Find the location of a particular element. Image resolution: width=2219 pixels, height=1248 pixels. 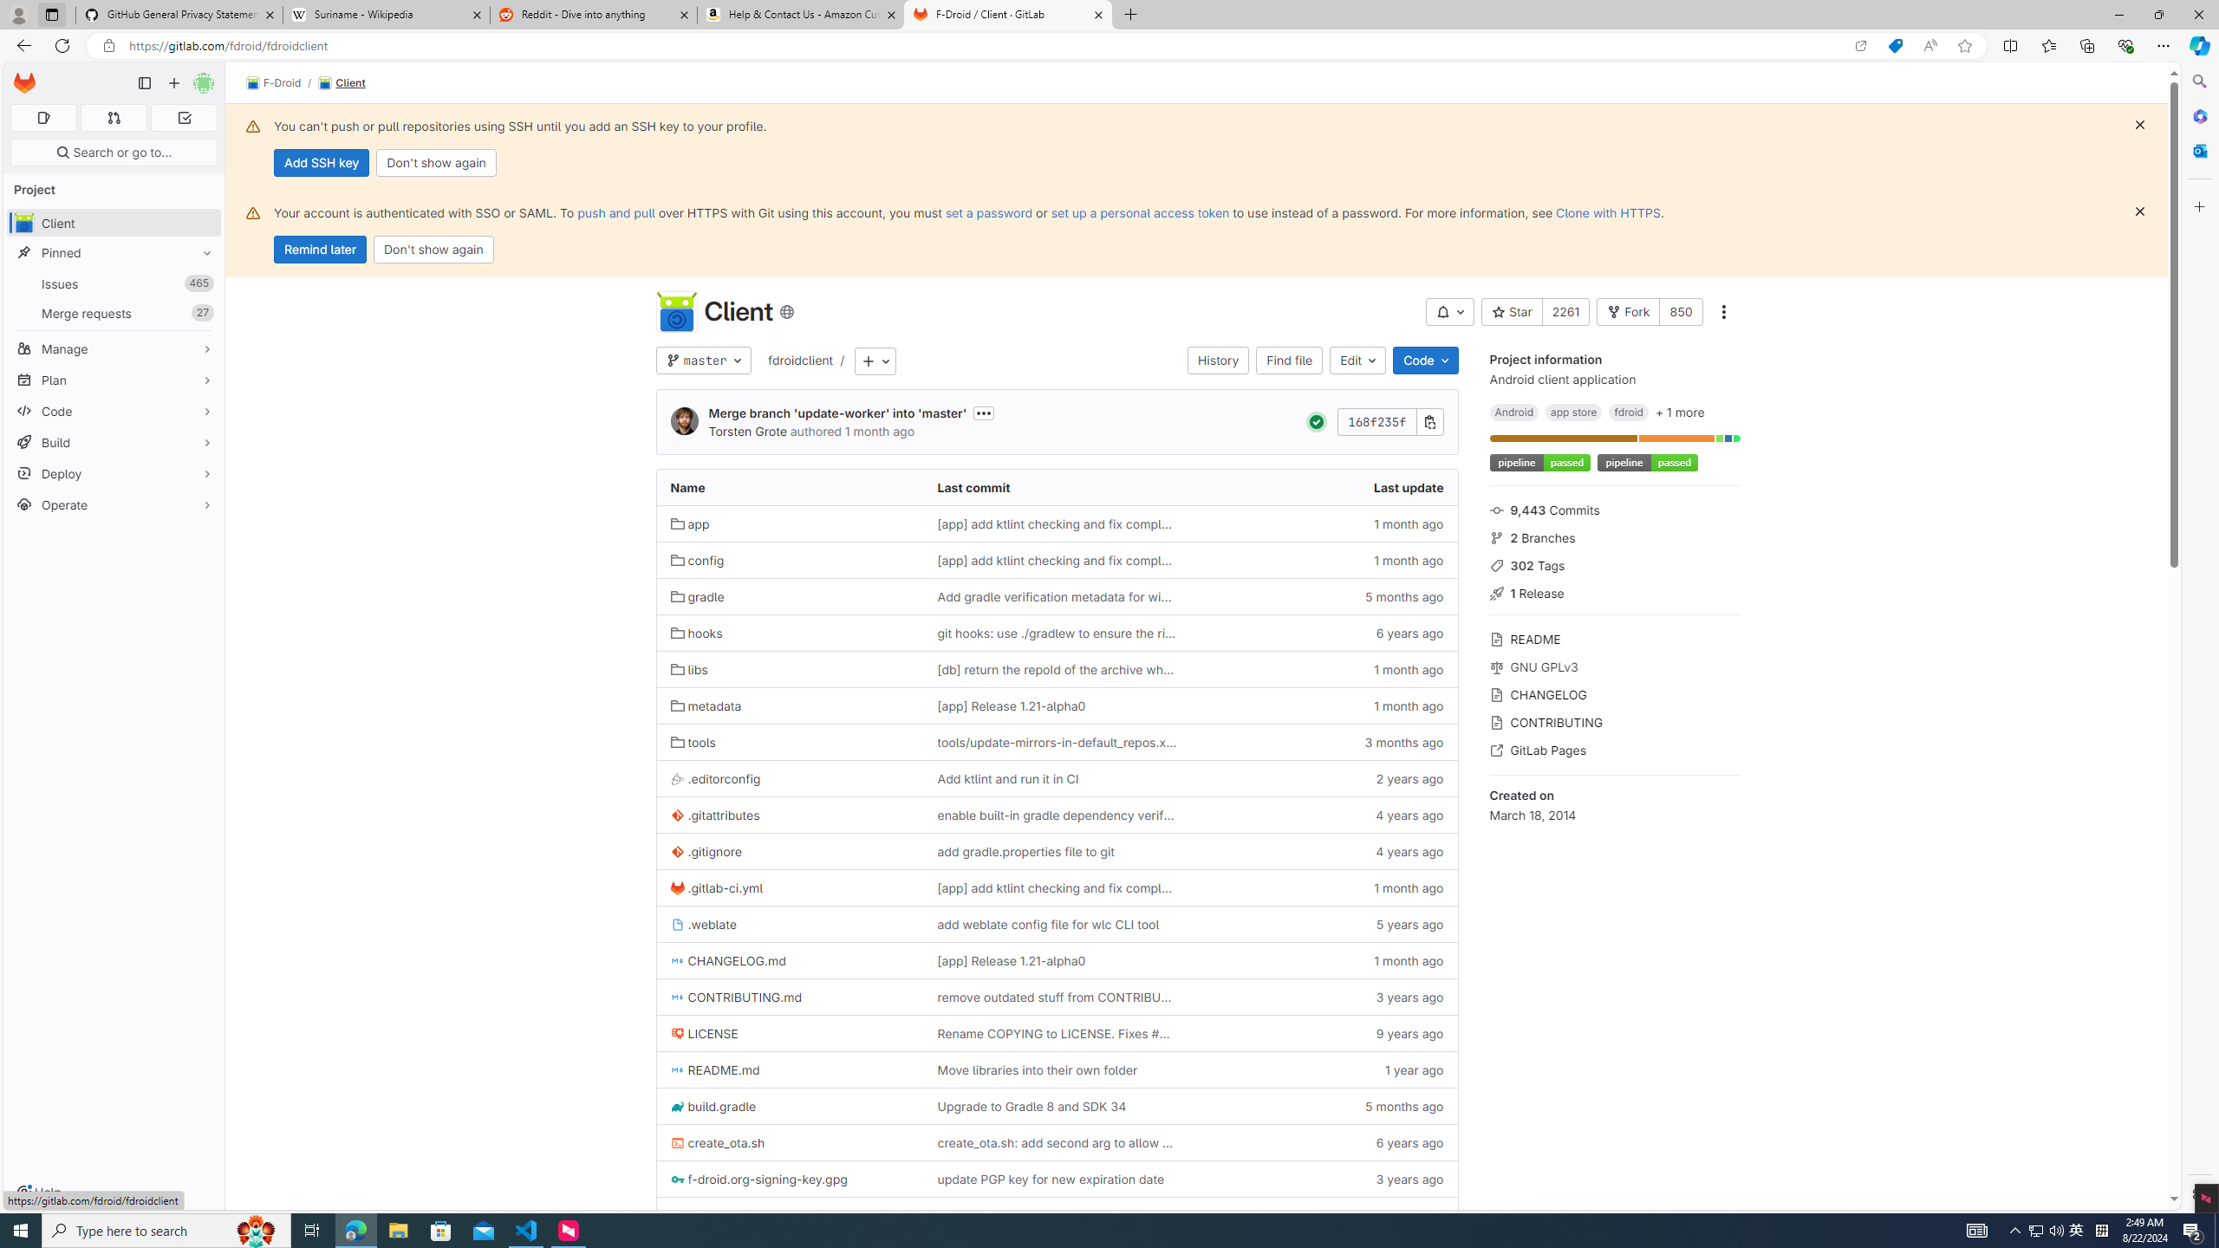

tools is located at coordinates (693, 743).